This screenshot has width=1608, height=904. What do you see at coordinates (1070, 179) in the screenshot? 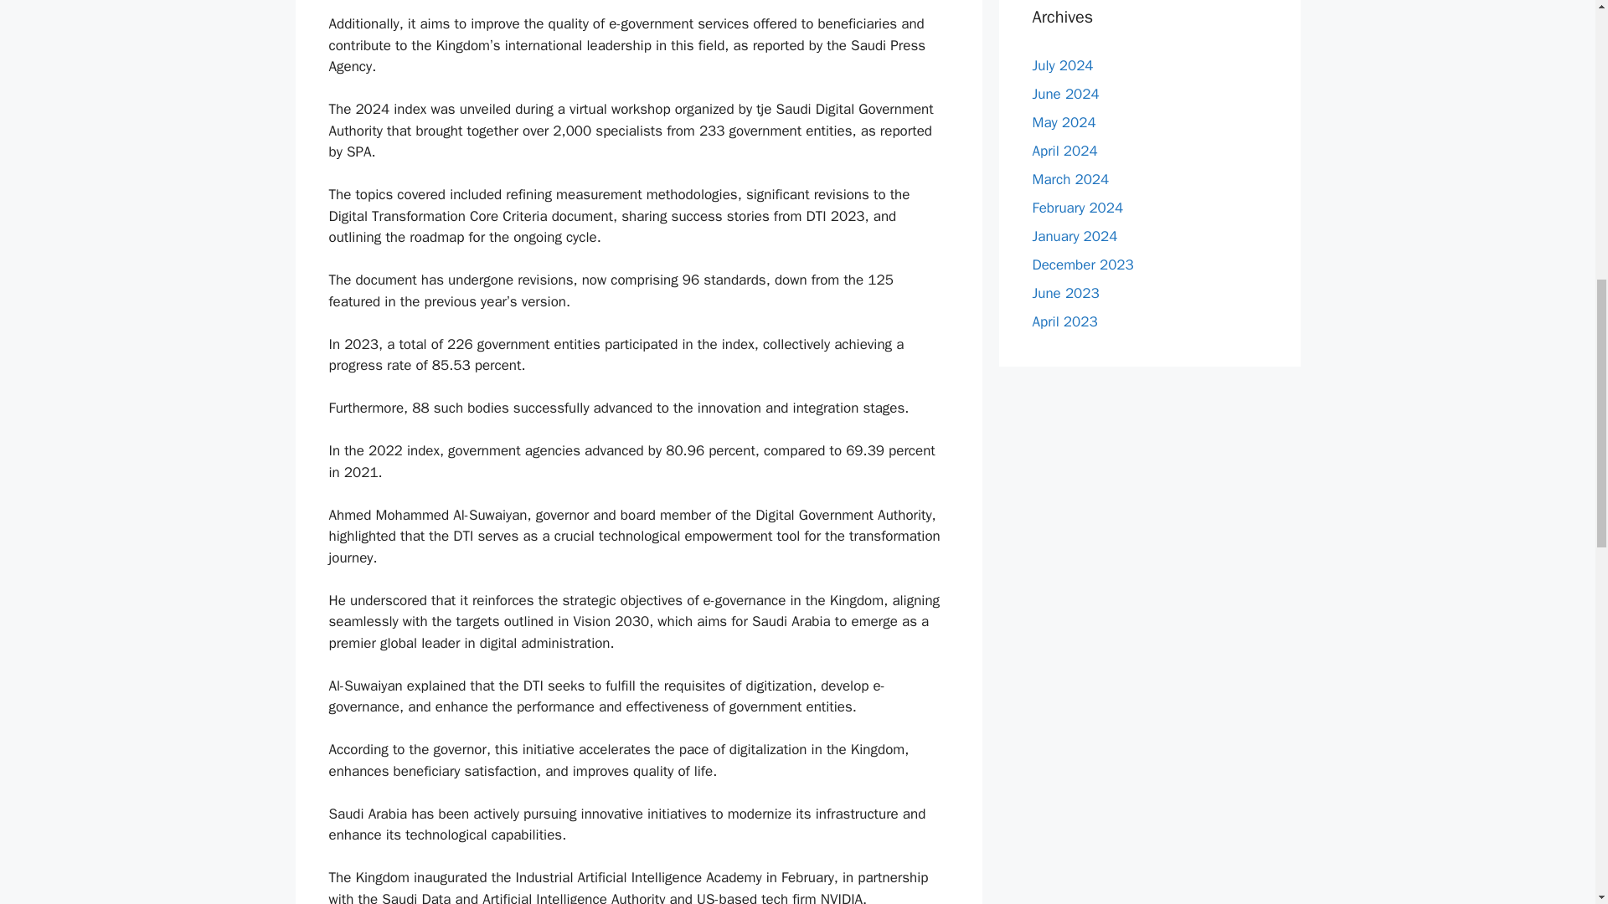
I see `March 2024` at bounding box center [1070, 179].